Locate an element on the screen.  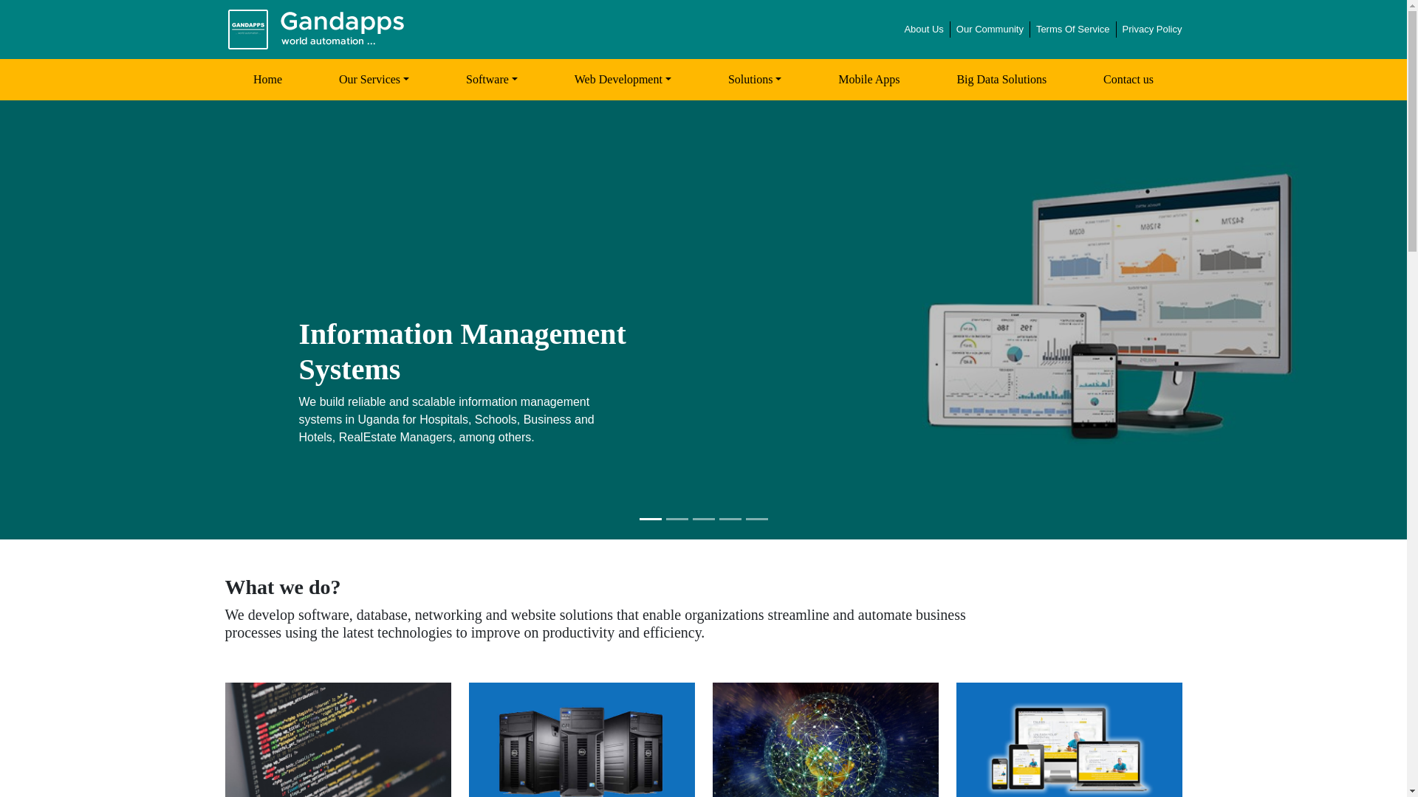
Solutions is located at coordinates (754, 80).